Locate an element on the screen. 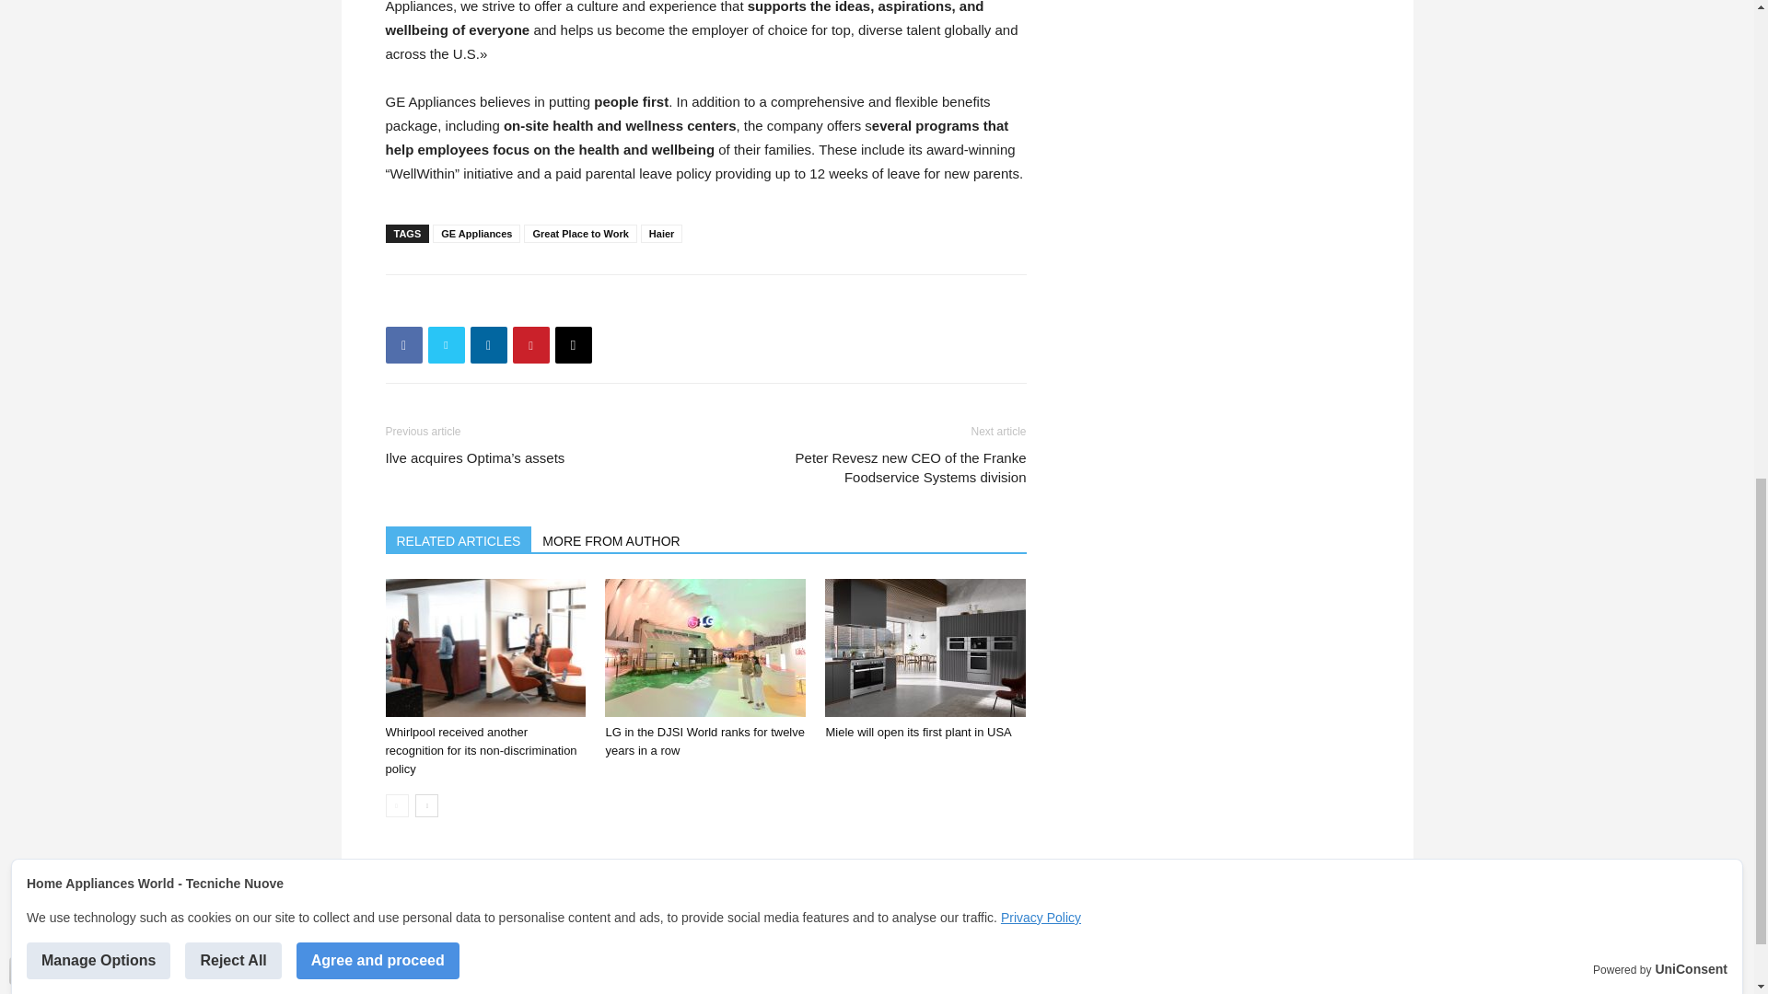 The height and width of the screenshot is (994, 1768). Miele will open its first plant in USA is located at coordinates (918, 733).